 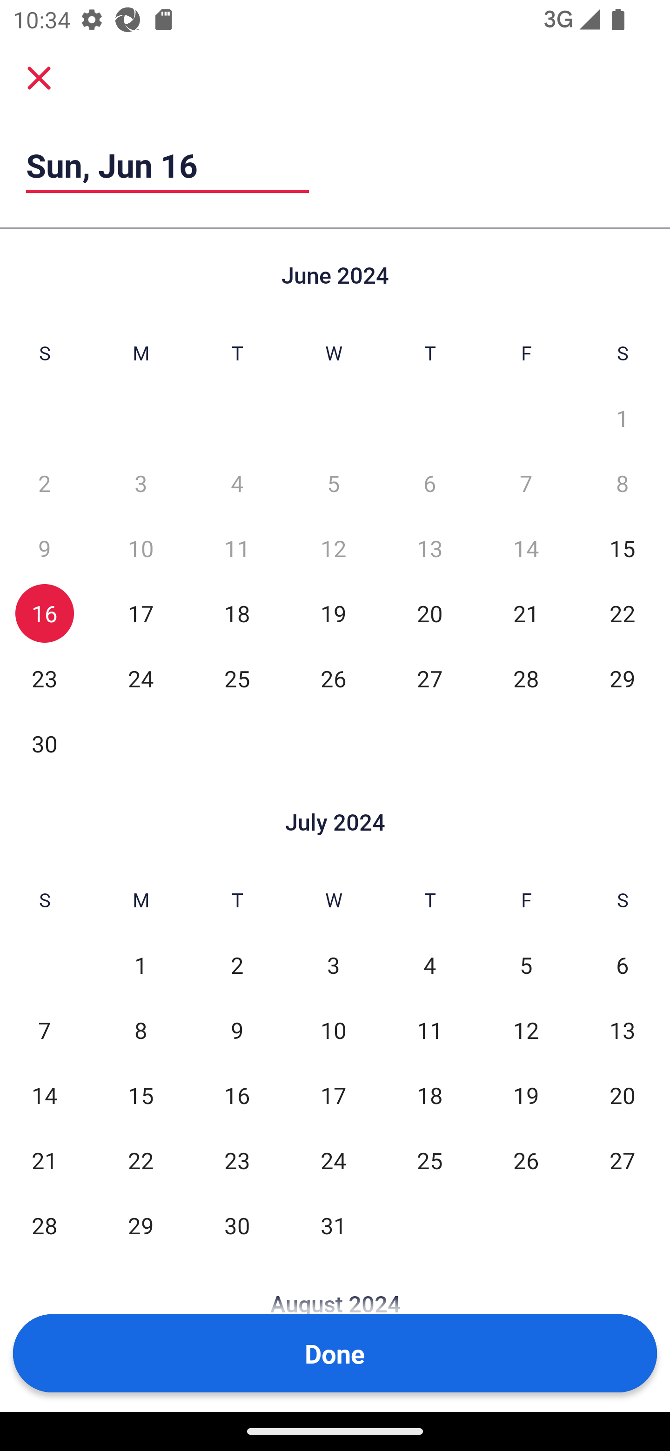 I want to click on 16 Tue, Jul 16, Not Selected, so click(x=237, y=1095).